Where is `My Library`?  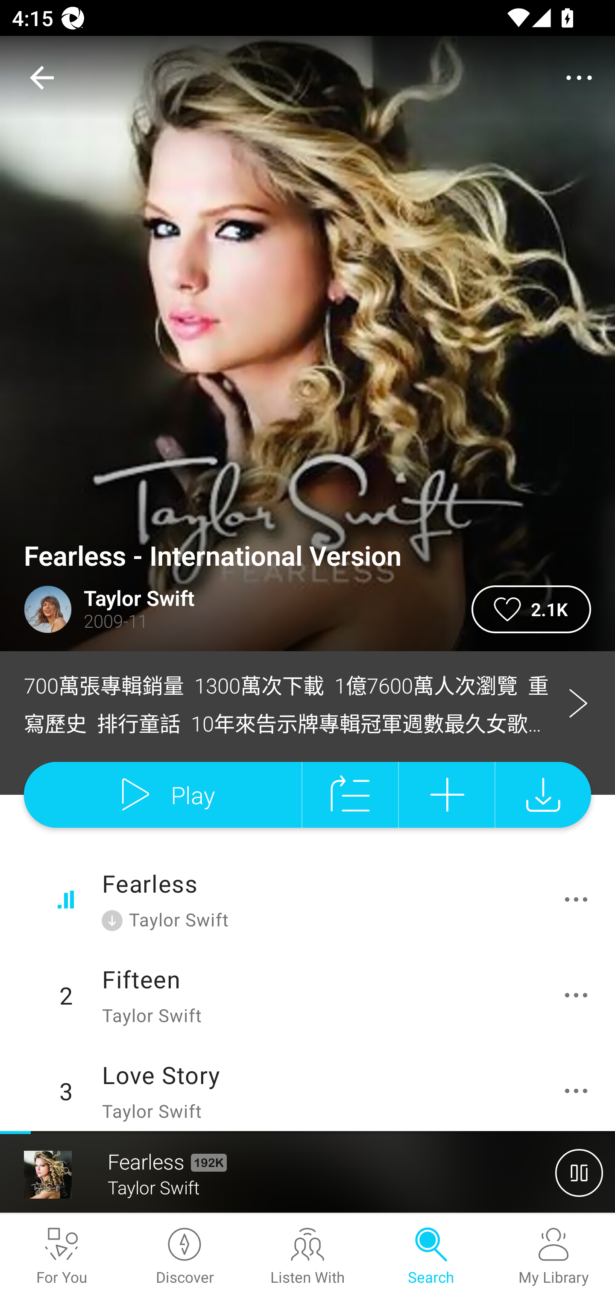
My Library is located at coordinates (553, 1257).